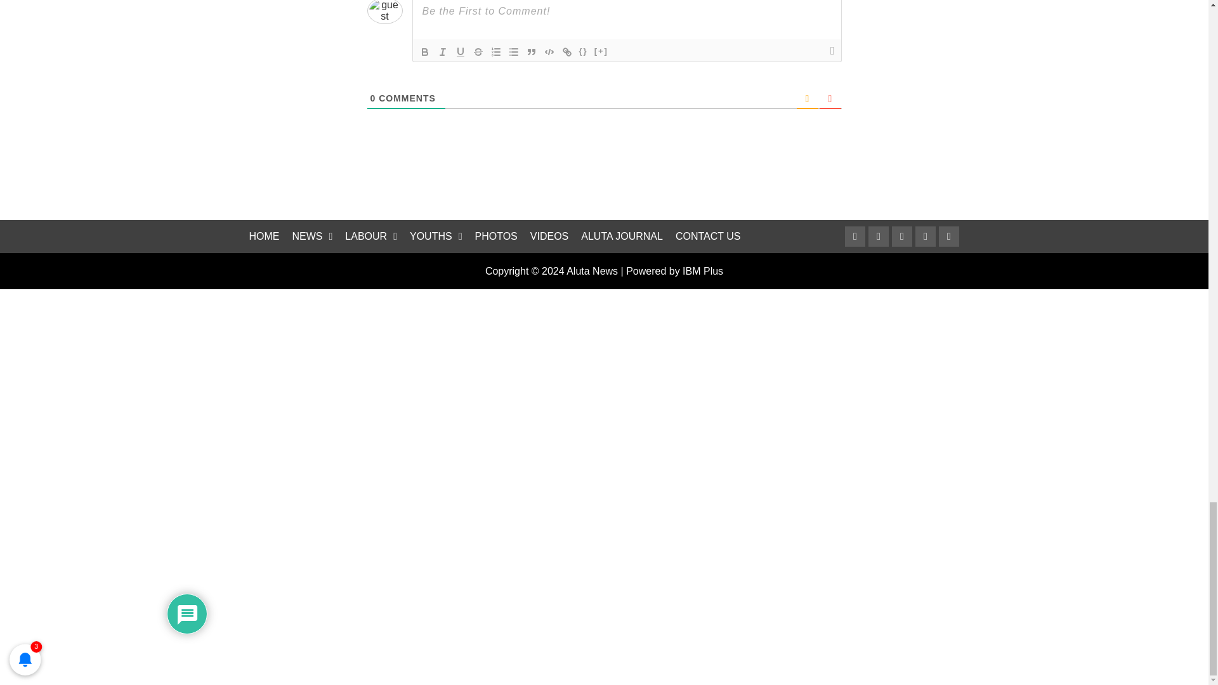 The height and width of the screenshot is (685, 1218). I want to click on Italic, so click(443, 52).